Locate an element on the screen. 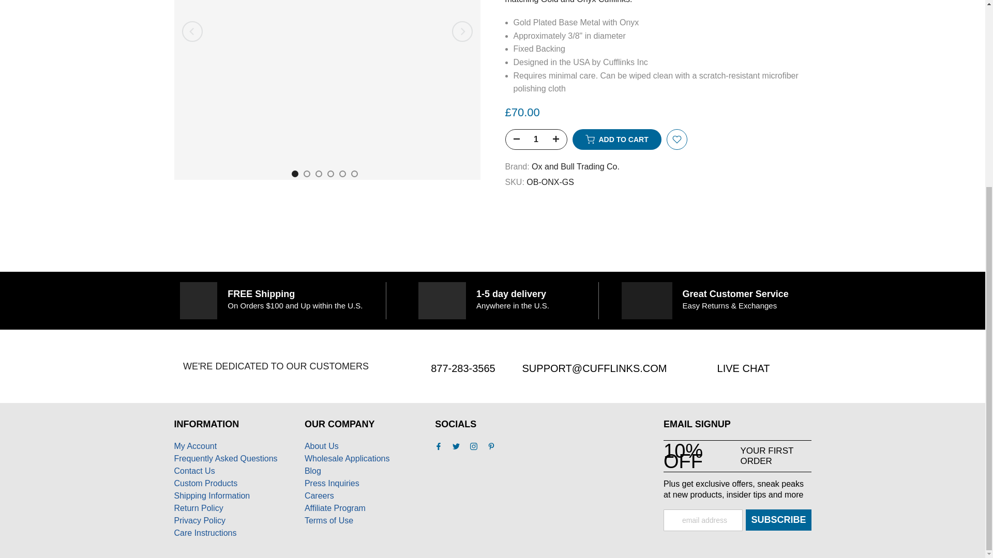 This screenshot has height=558, width=993. Press Inquiries is located at coordinates (332, 483).